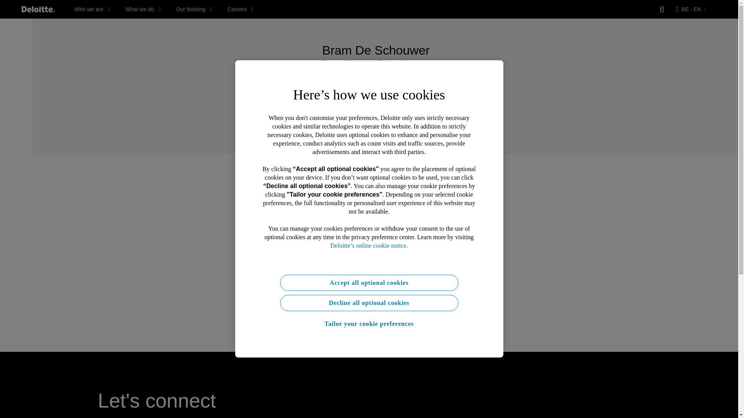 The image size is (744, 418). Describe the element at coordinates (38, 9) in the screenshot. I see `Deloitte` at that location.